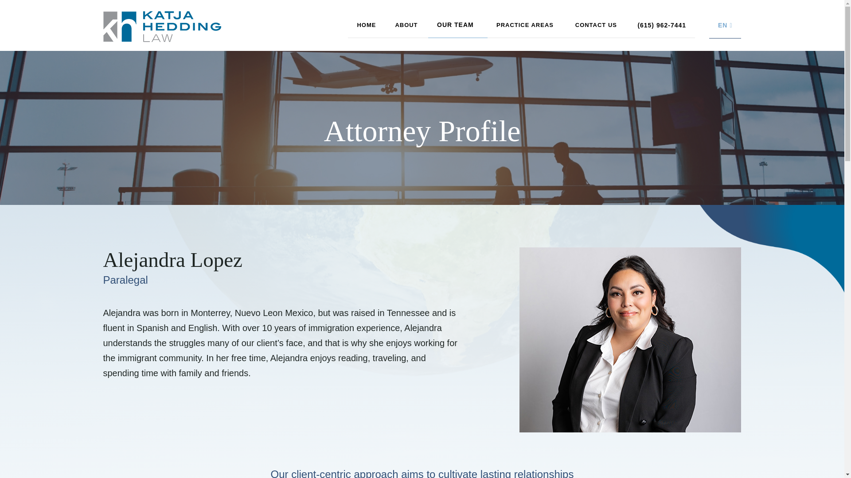  What do you see at coordinates (407, 27) in the screenshot?
I see `About` at bounding box center [407, 27].